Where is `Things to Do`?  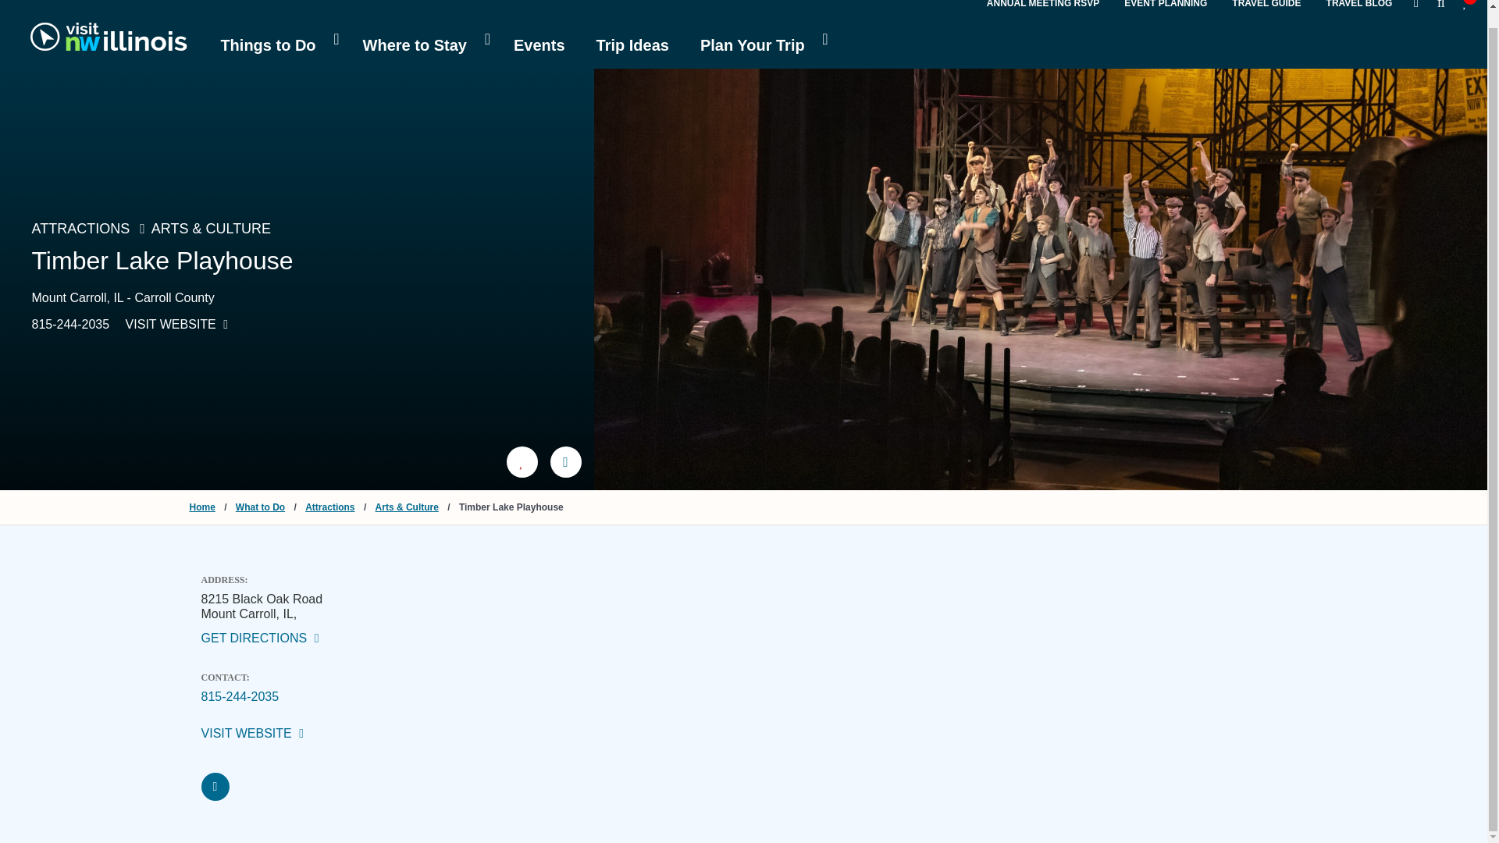
Things to Do is located at coordinates (275, 45).